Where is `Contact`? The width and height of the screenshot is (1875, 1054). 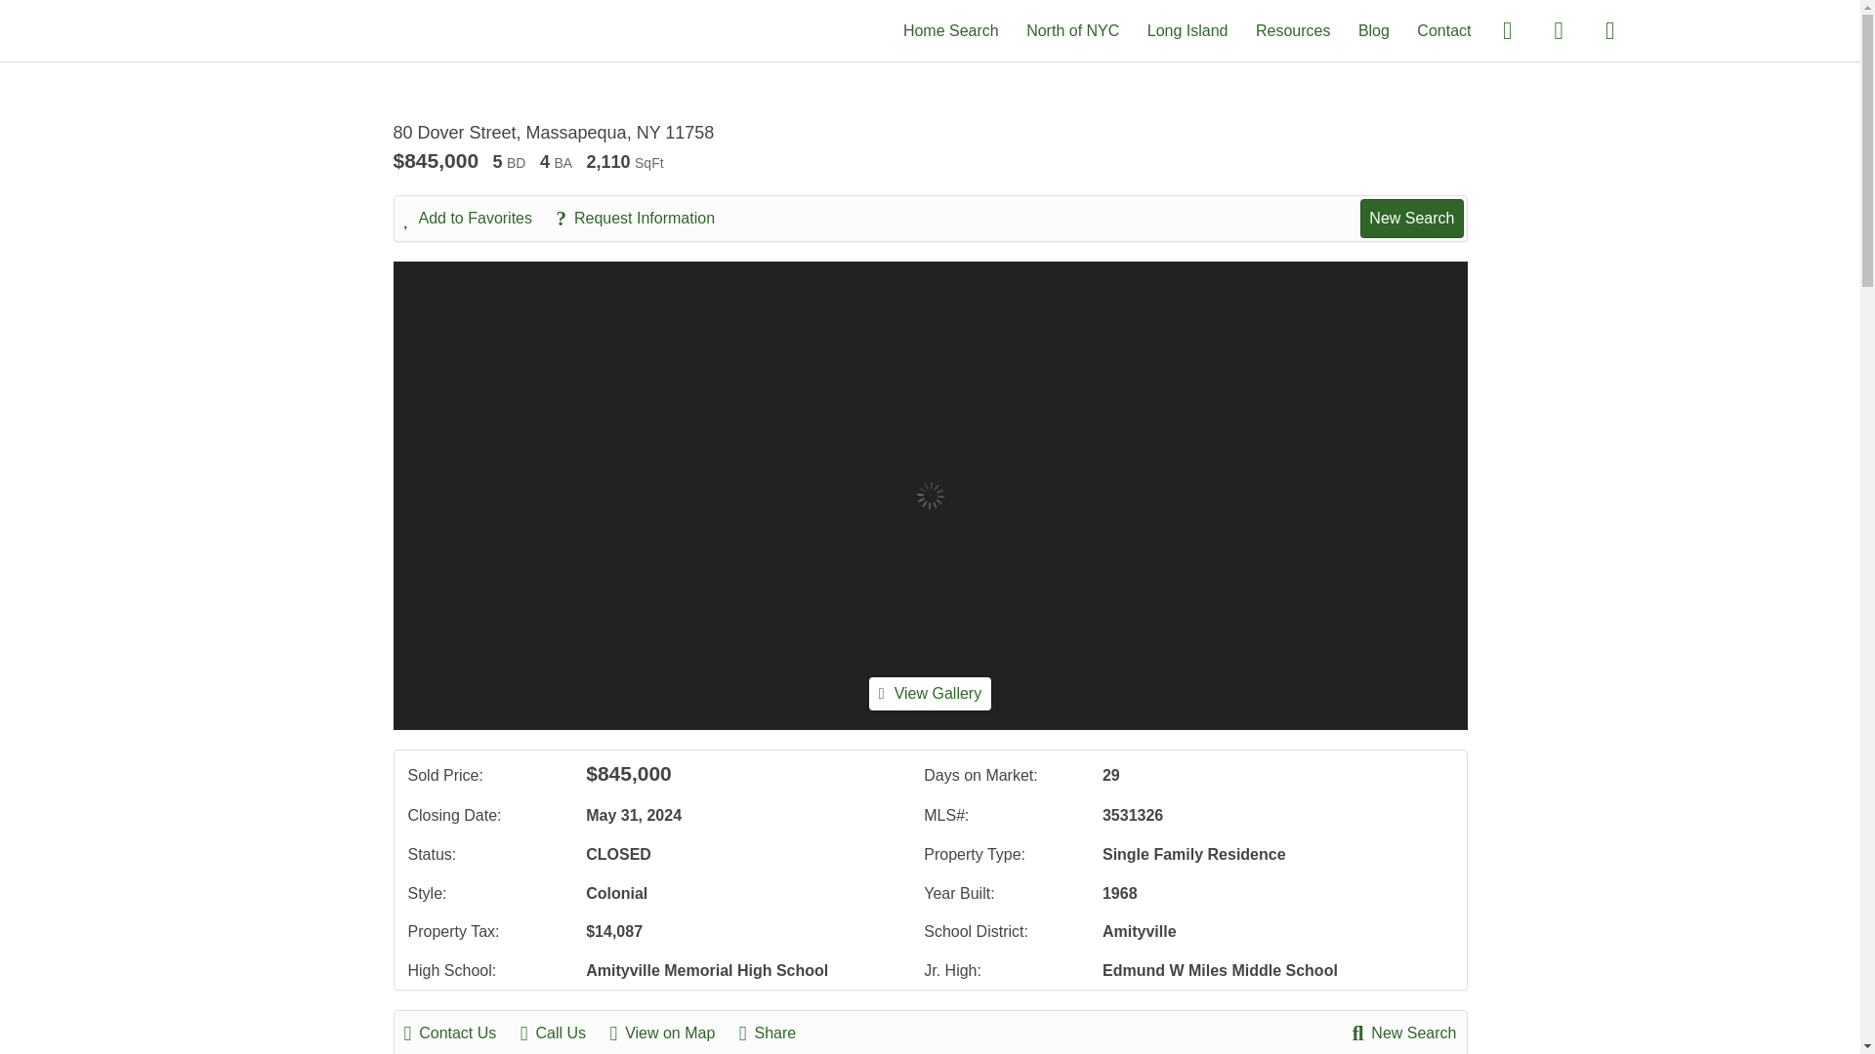 Contact is located at coordinates (1443, 29).